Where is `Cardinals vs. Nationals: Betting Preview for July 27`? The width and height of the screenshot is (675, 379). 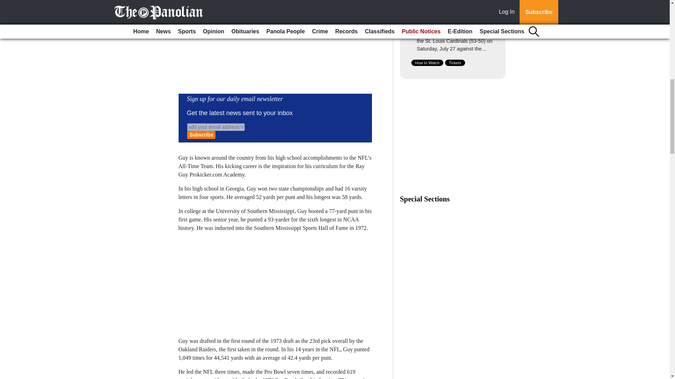
Cardinals vs. Nationals: Betting Preview for July 27 is located at coordinates (455, 21).